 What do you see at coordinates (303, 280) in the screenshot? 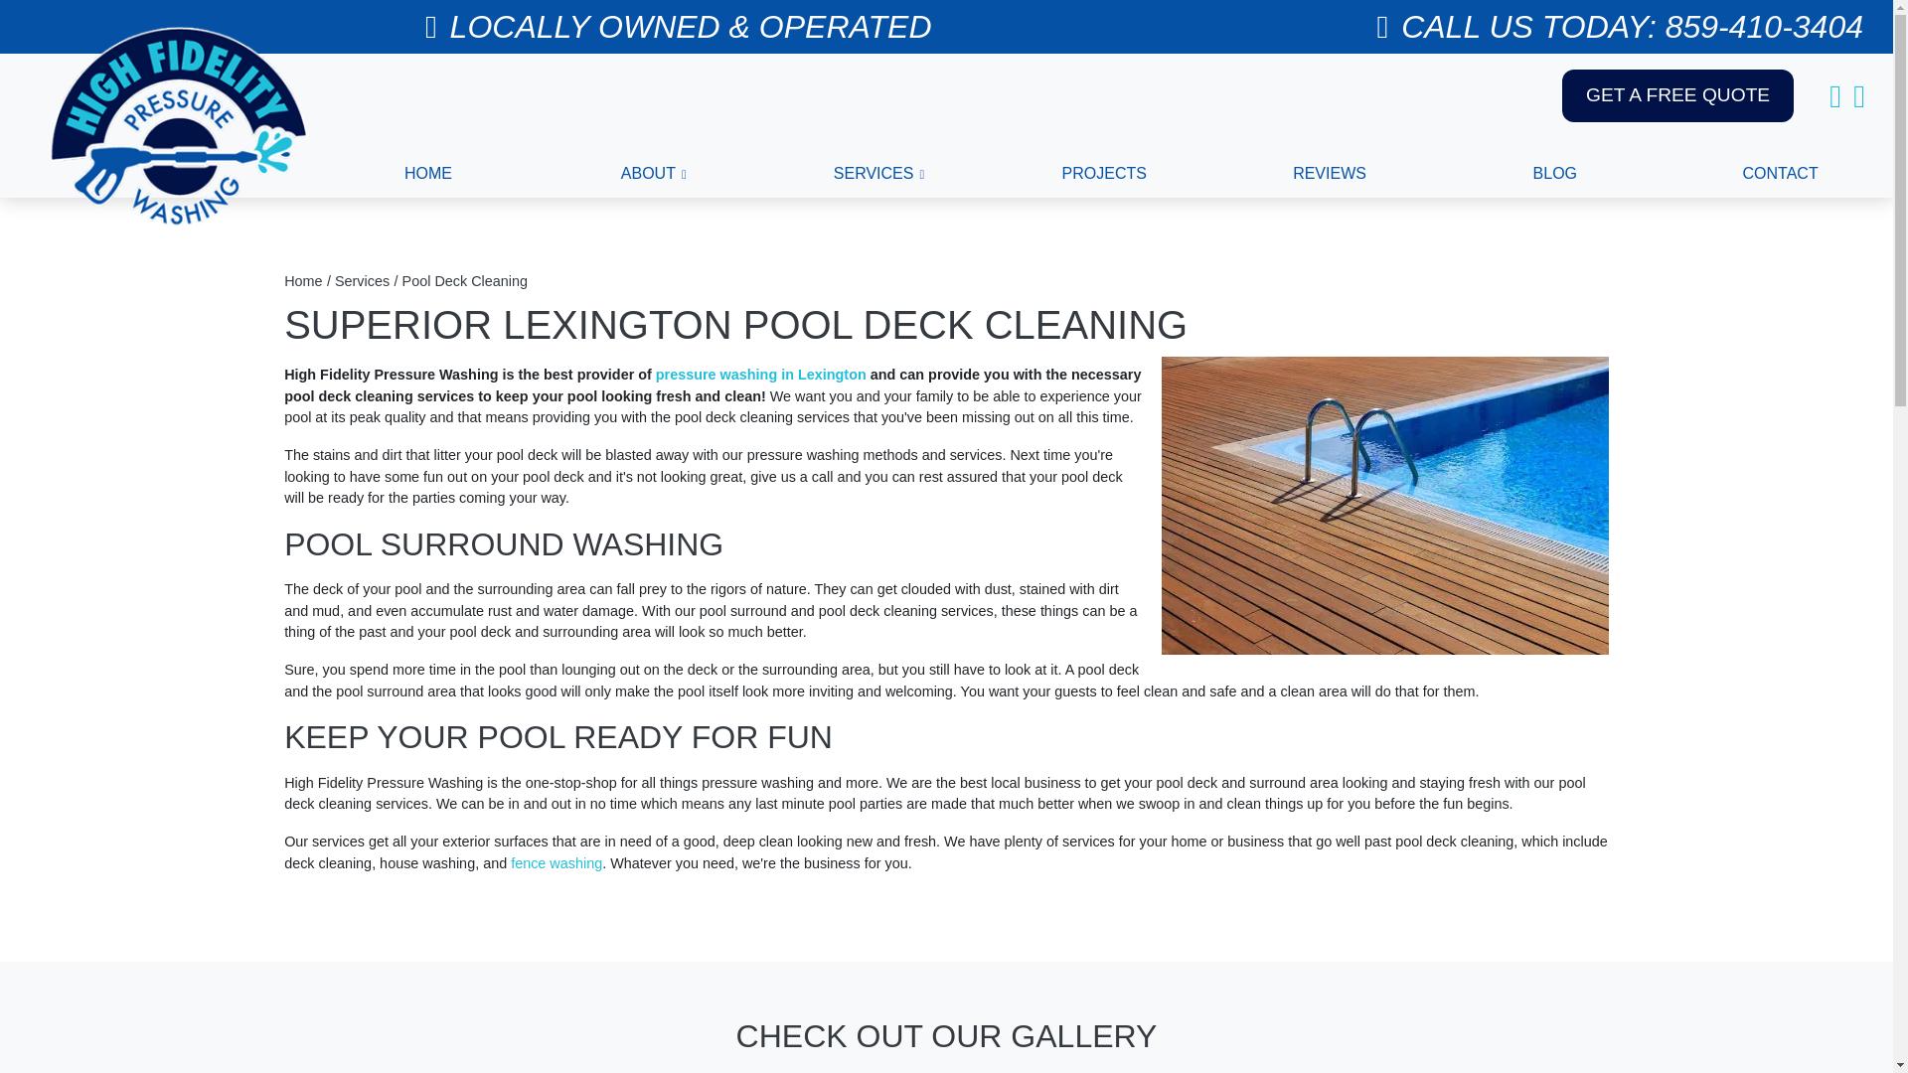
I see `Home` at bounding box center [303, 280].